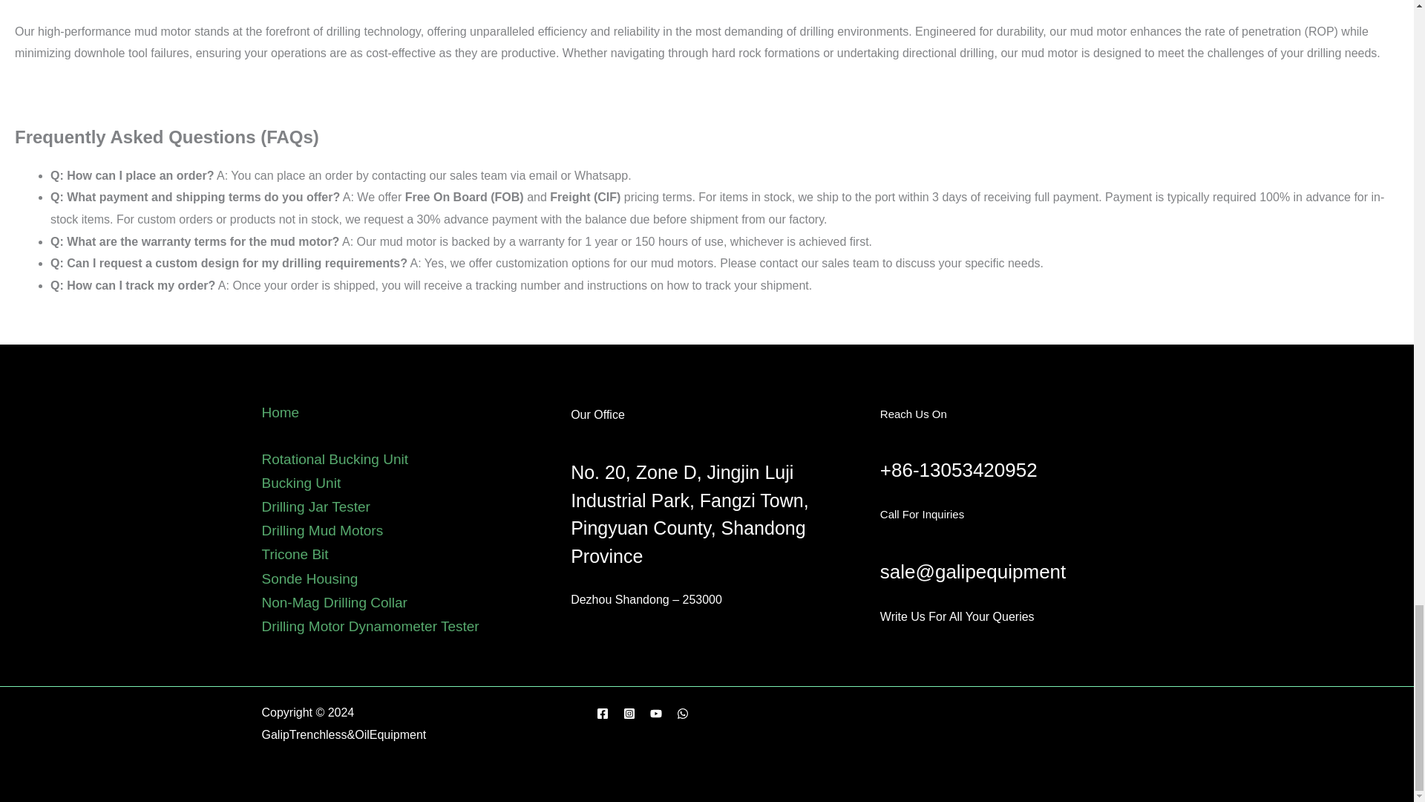 The height and width of the screenshot is (802, 1425). I want to click on Tricone Bit, so click(294, 554).